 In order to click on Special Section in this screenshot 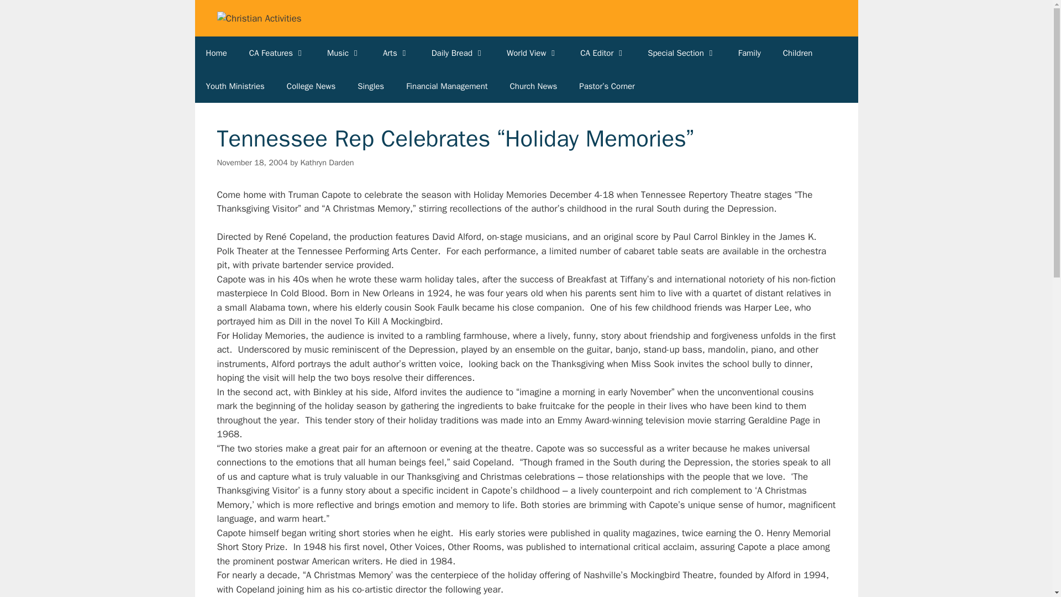, I will do `click(682, 53)`.